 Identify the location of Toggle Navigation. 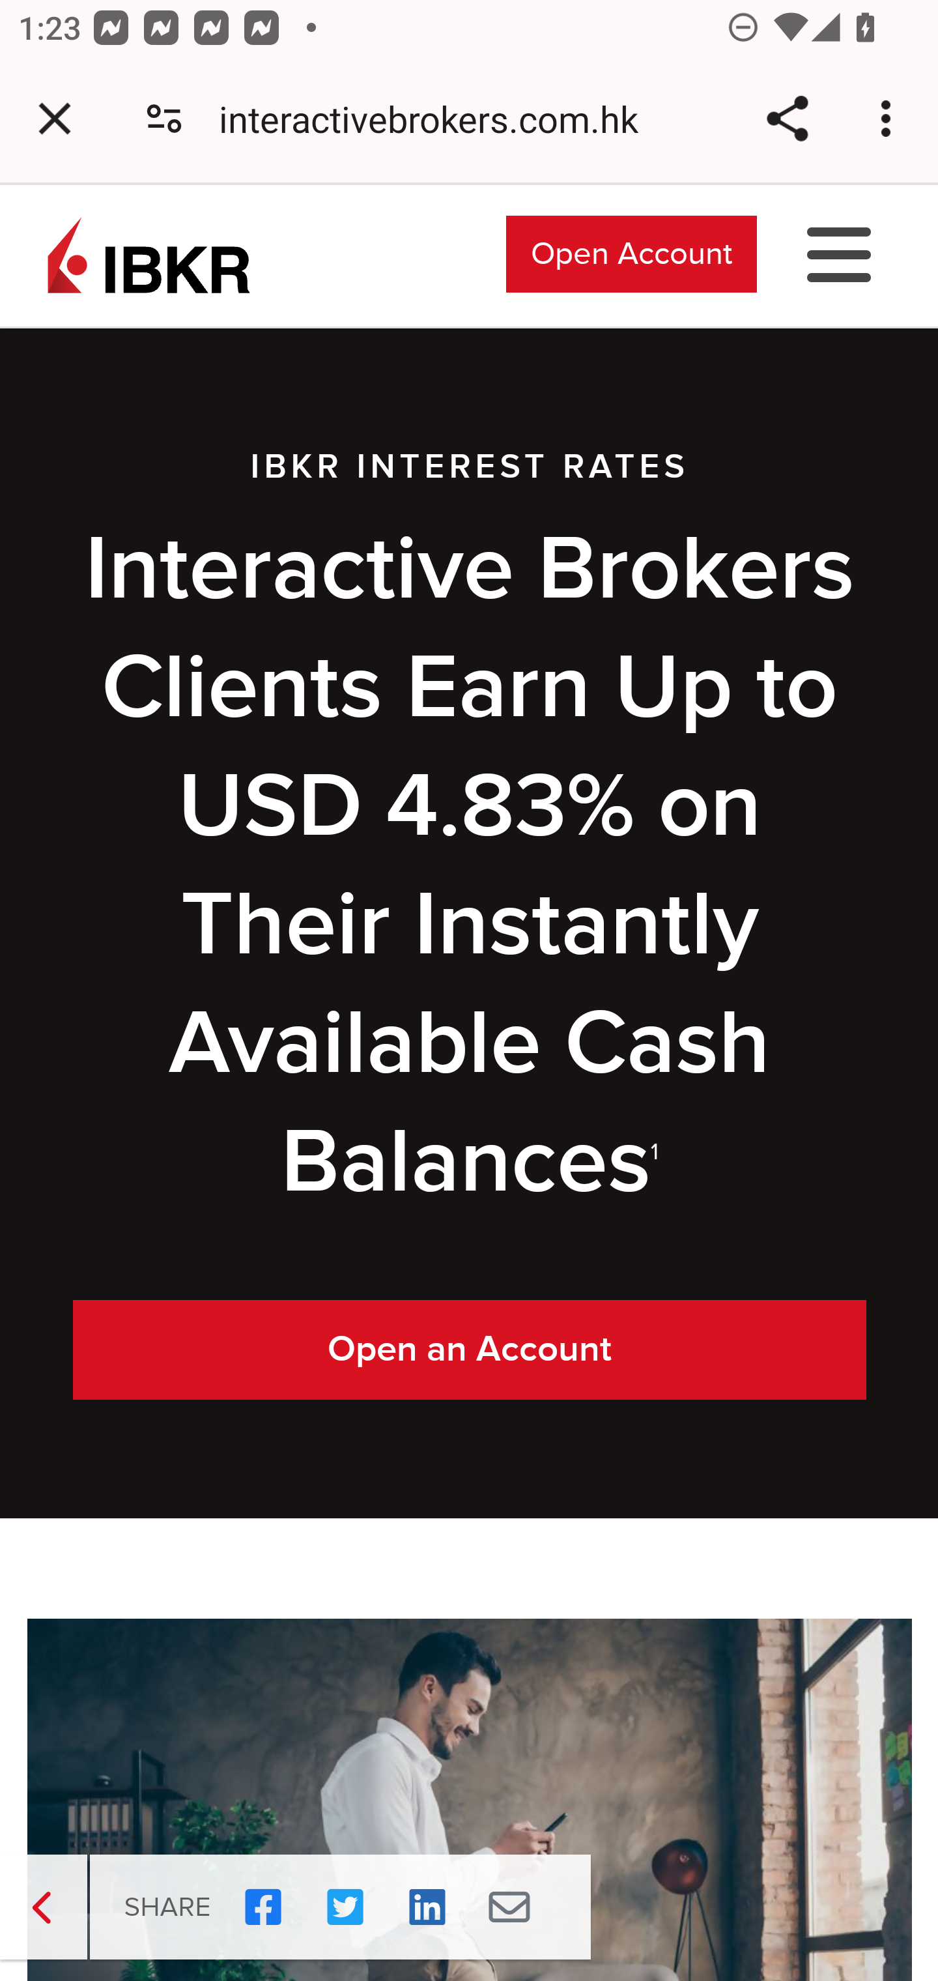
(840, 253).